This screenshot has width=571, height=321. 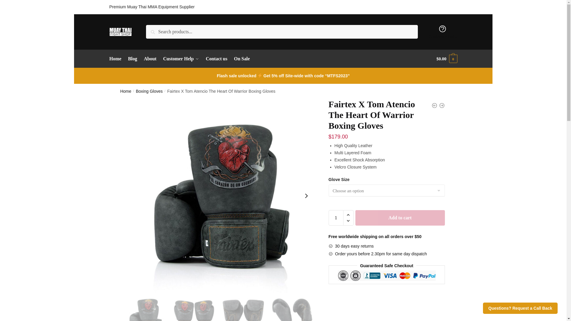 I want to click on Fairtex X Tom Atencio Heart of Warrior Boxing Gloves Bag, so click(x=293, y=307).